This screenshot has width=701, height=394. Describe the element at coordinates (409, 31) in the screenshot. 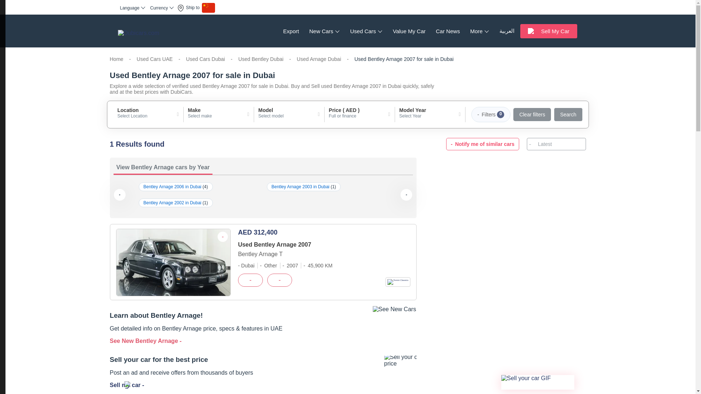

I see `Value My Car` at that location.